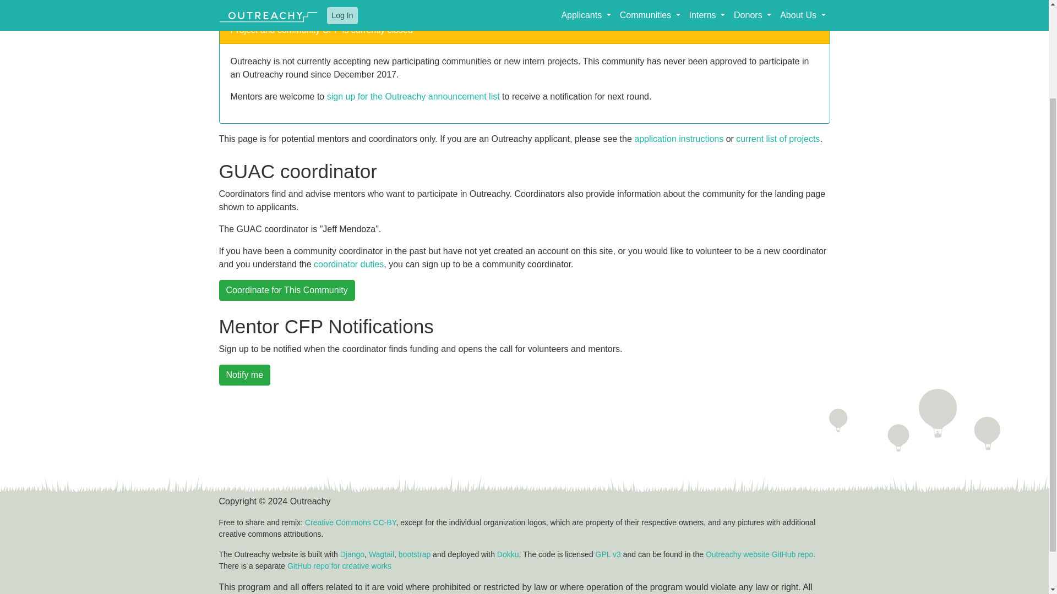  What do you see at coordinates (287, 290) in the screenshot?
I see `Coordinate for This Community` at bounding box center [287, 290].